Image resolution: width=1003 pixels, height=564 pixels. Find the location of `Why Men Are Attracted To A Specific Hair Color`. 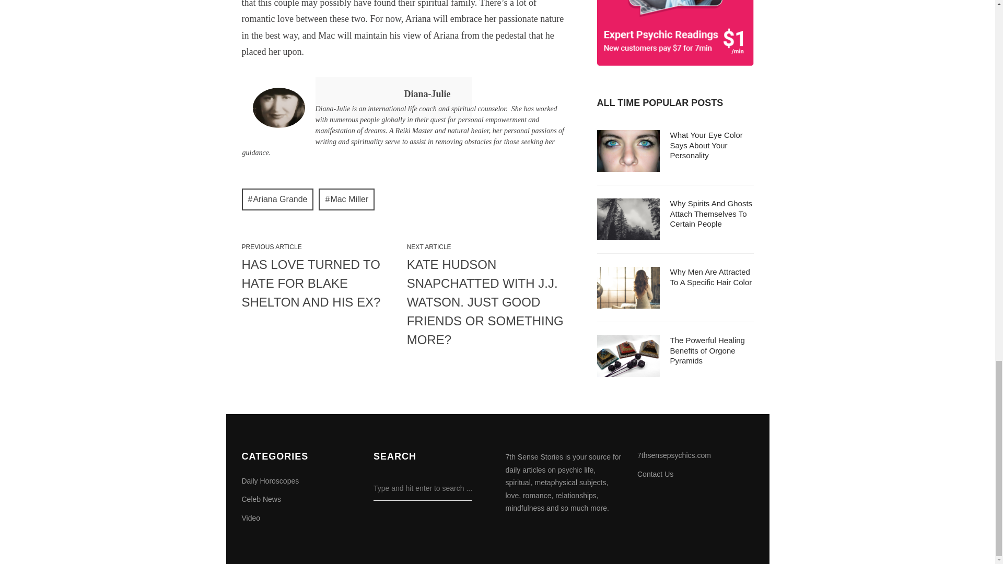

Why Men Are Attracted To A Specific Hair Color is located at coordinates (710, 277).